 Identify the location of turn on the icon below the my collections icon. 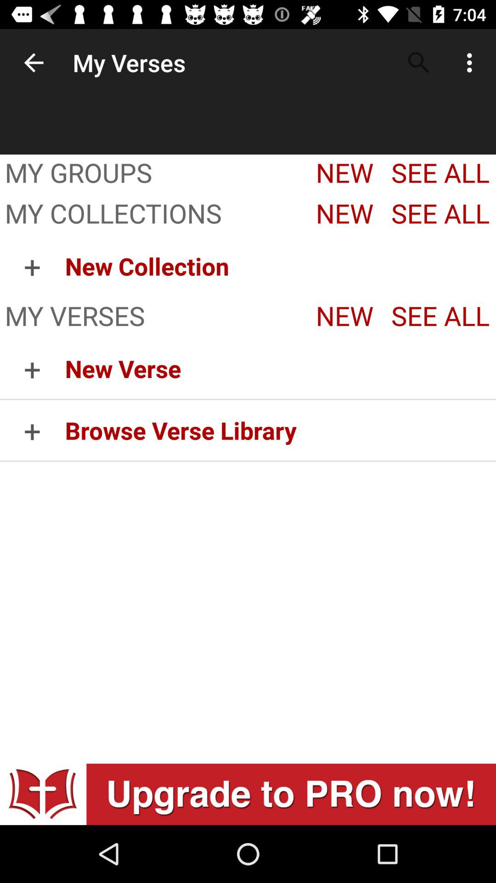
(280, 266).